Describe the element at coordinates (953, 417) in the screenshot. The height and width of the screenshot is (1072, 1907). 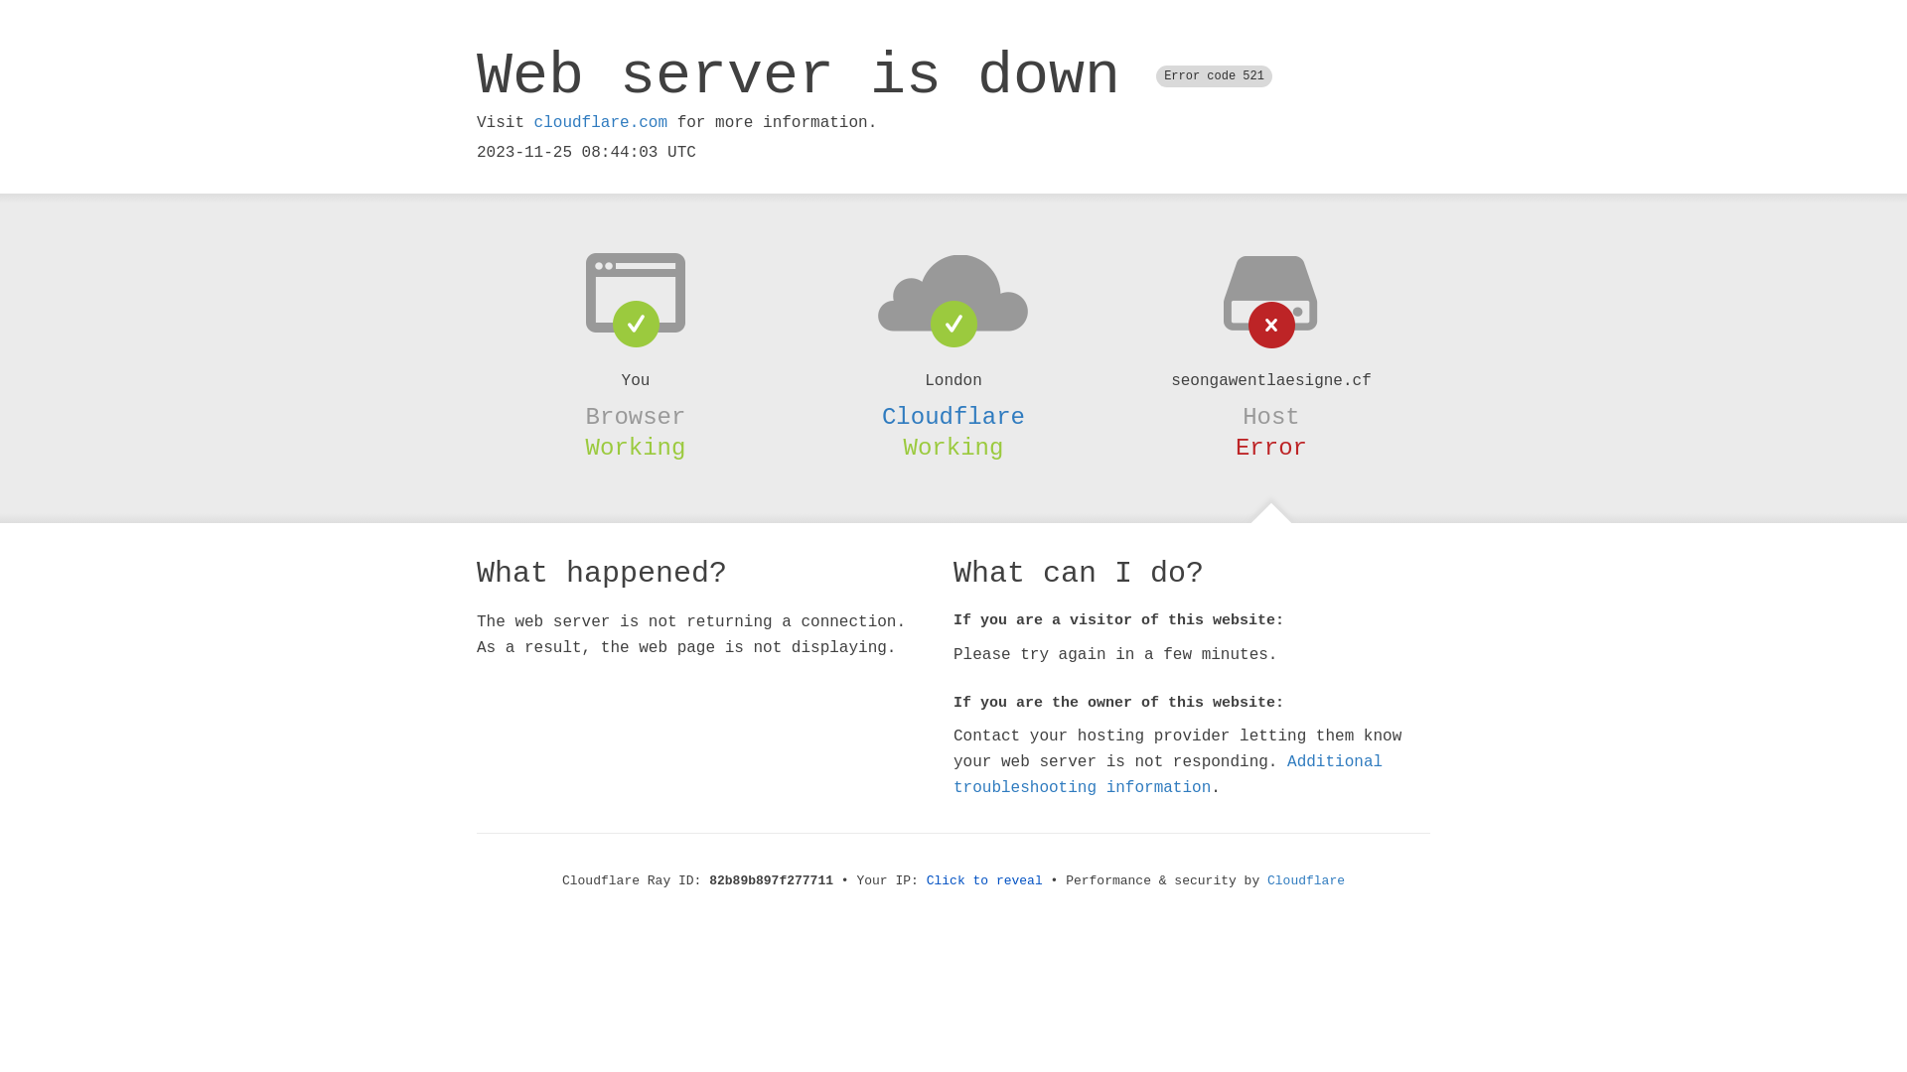
I see `Cloudflare` at that location.